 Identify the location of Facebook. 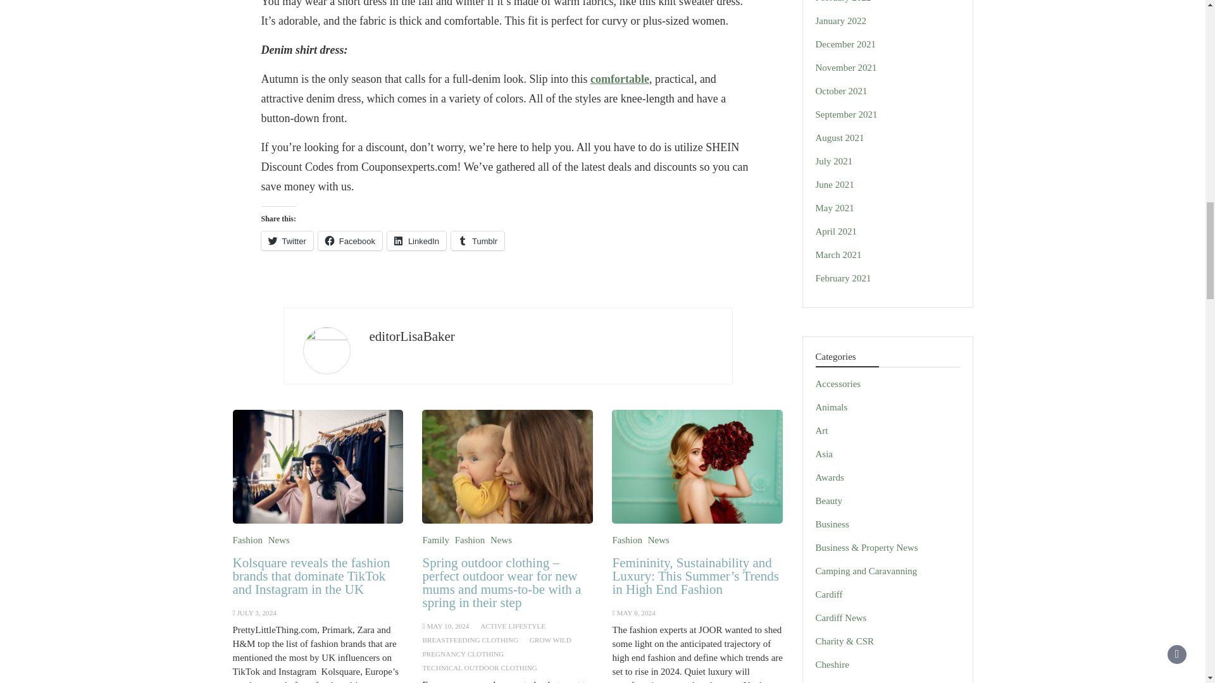
(351, 241).